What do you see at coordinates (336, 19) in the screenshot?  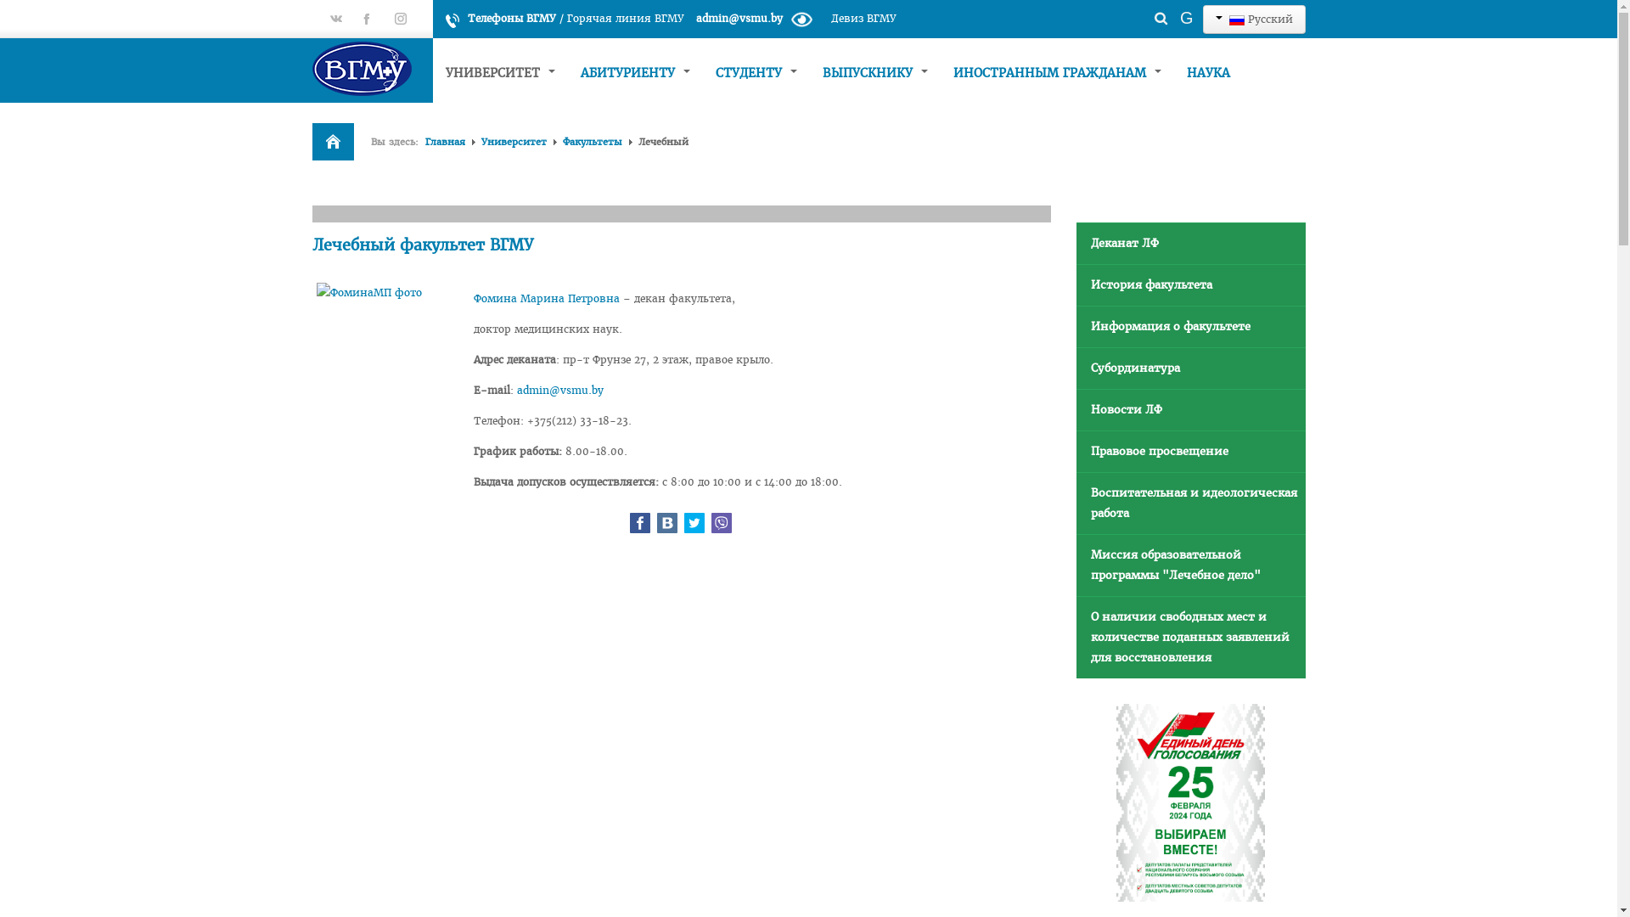 I see `gp` at bounding box center [336, 19].